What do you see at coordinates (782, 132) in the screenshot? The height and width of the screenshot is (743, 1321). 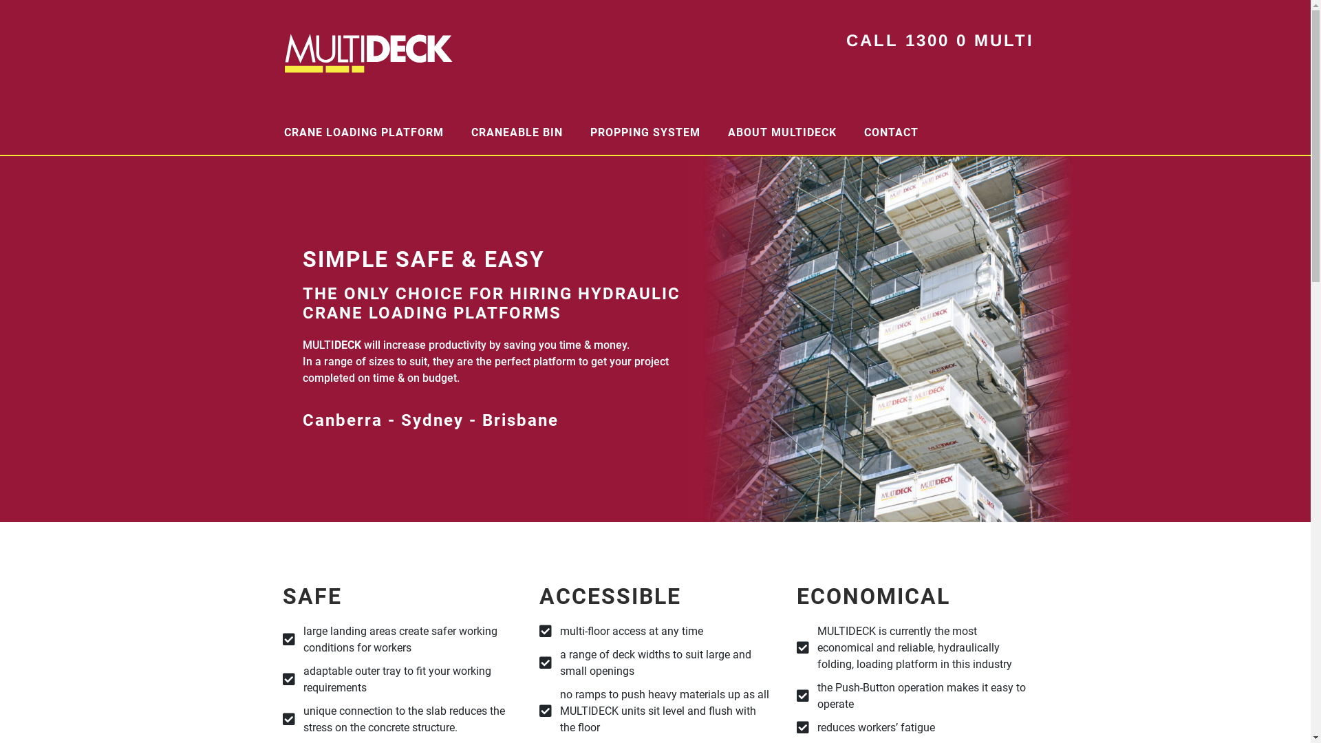 I see `ABOUT MULTIDECK` at bounding box center [782, 132].